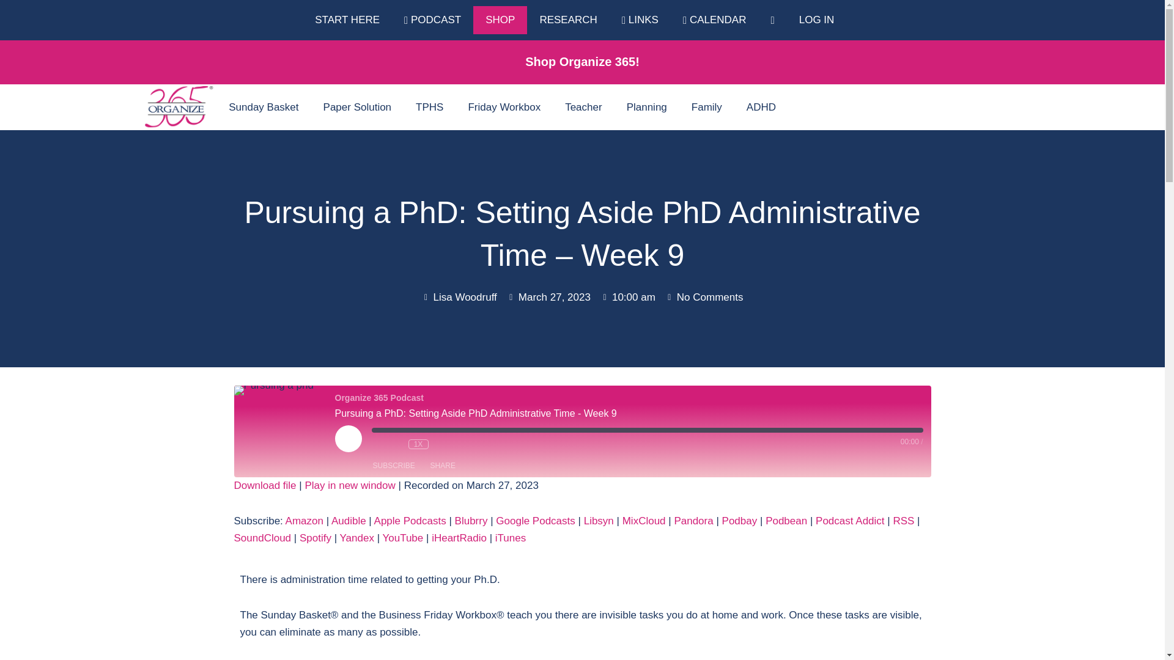 Image resolution: width=1174 pixels, height=660 pixels. Describe the element at coordinates (500, 20) in the screenshot. I see `SHOP` at that location.